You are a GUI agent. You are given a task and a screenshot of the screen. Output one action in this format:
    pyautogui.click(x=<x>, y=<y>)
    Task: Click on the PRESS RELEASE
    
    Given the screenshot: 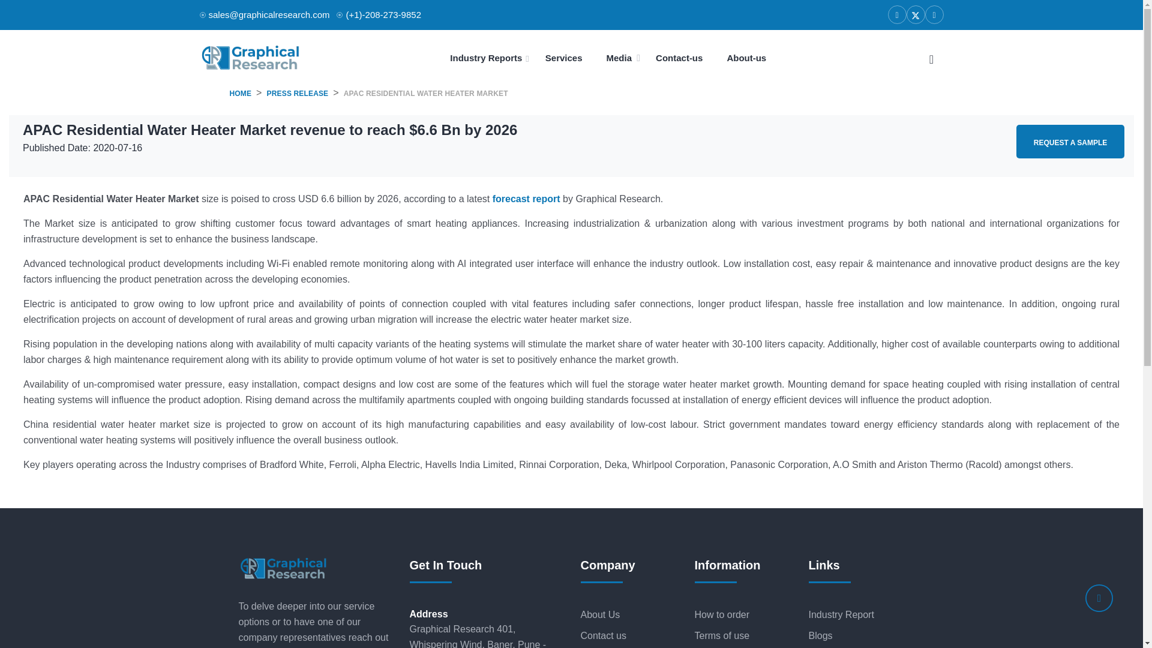 What is the action you would take?
    pyautogui.click(x=298, y=94)
    